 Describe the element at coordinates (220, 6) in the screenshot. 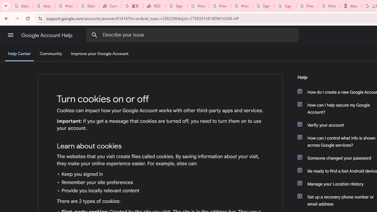

I see `Privacy Checkup` at that location.